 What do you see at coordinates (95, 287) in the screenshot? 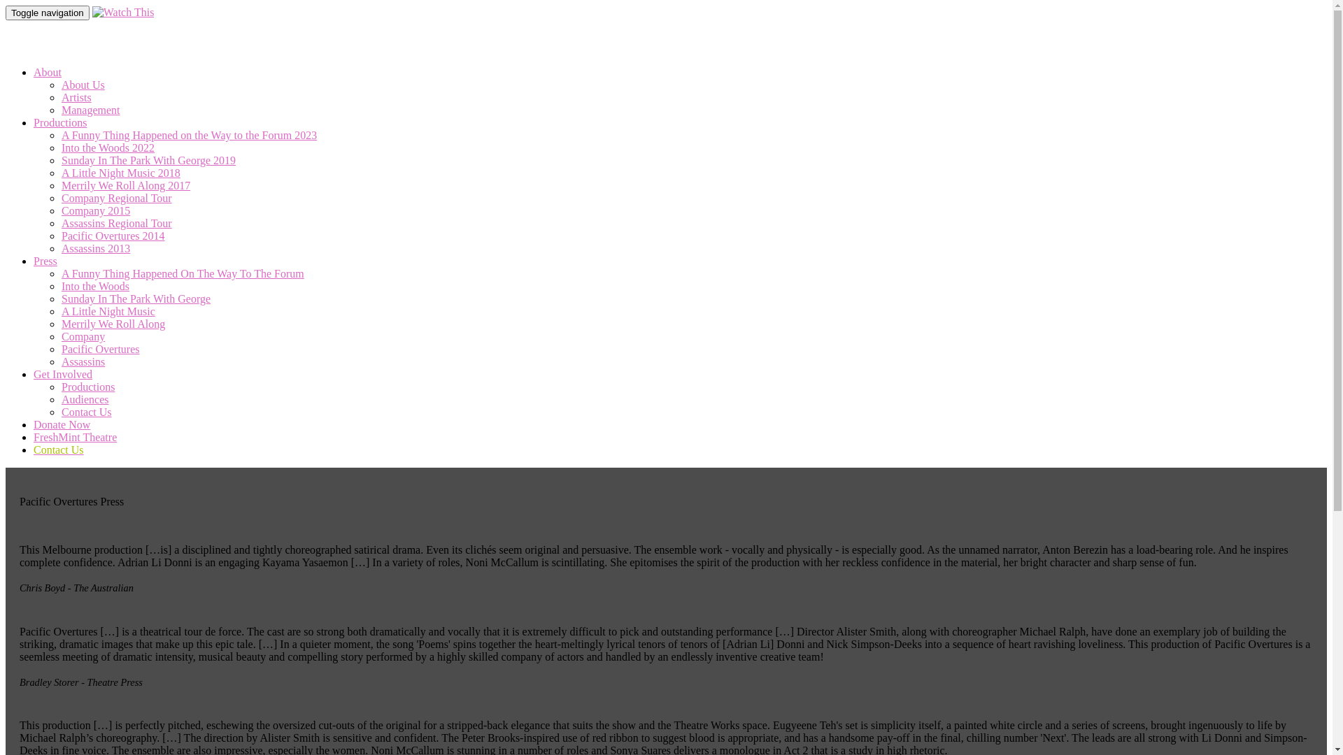
I see `Into the Woods` at bounding box center [95, 287].